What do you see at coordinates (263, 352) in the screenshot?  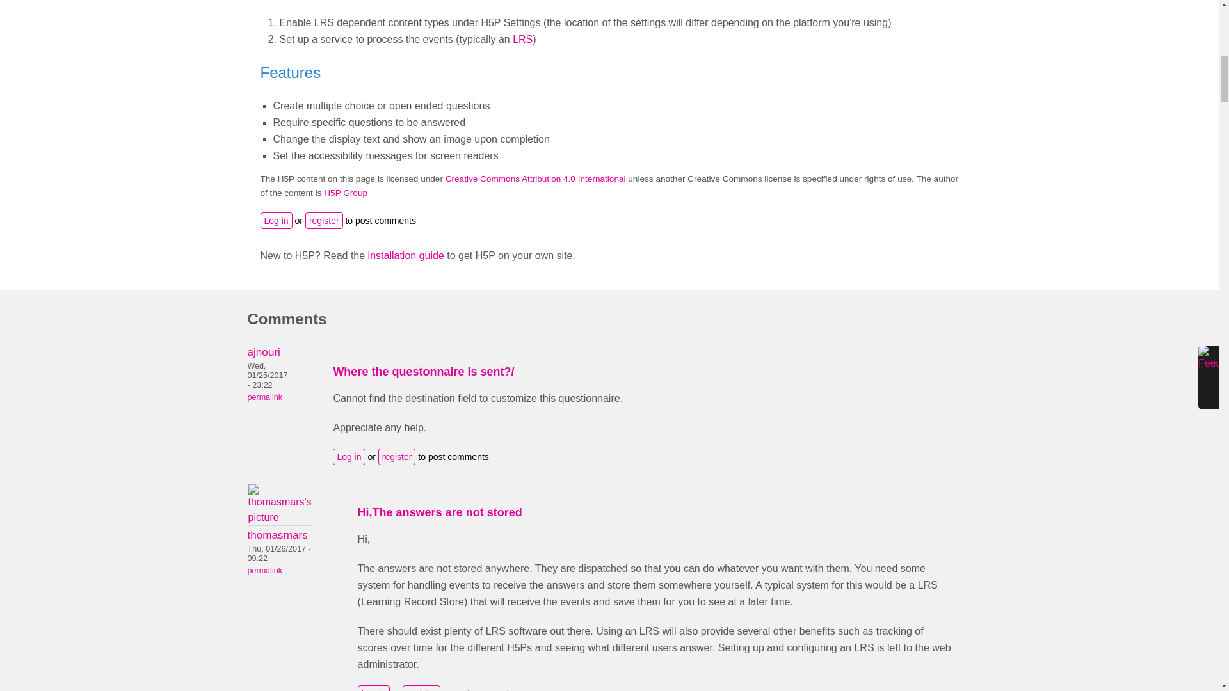 I see `View user profile.` at bounding box center [263, 352].